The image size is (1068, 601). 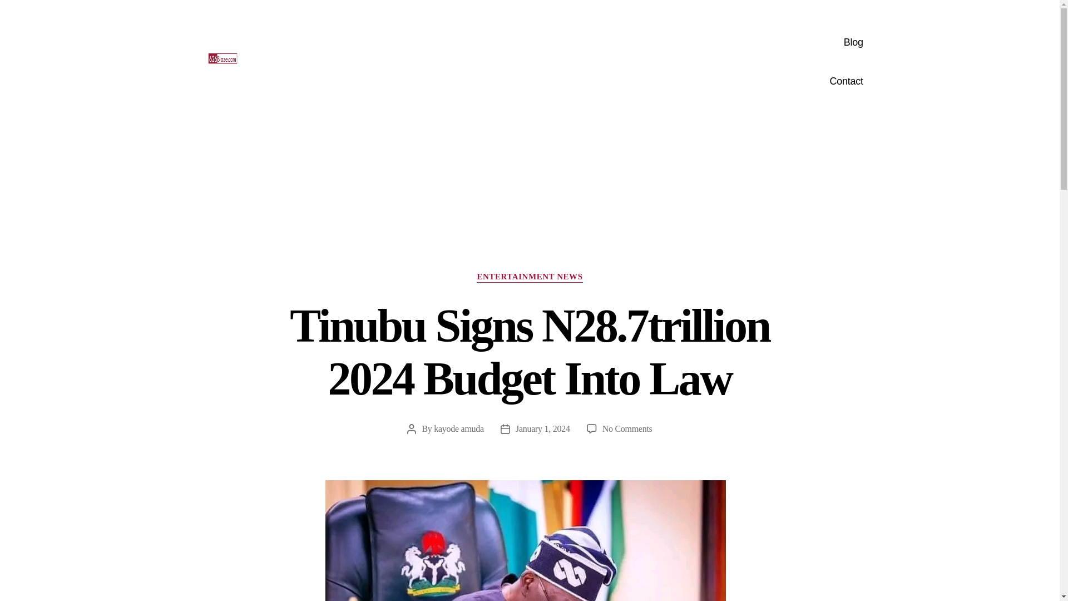 I want to click on January 1, 2024, so click(x=543, y=428).